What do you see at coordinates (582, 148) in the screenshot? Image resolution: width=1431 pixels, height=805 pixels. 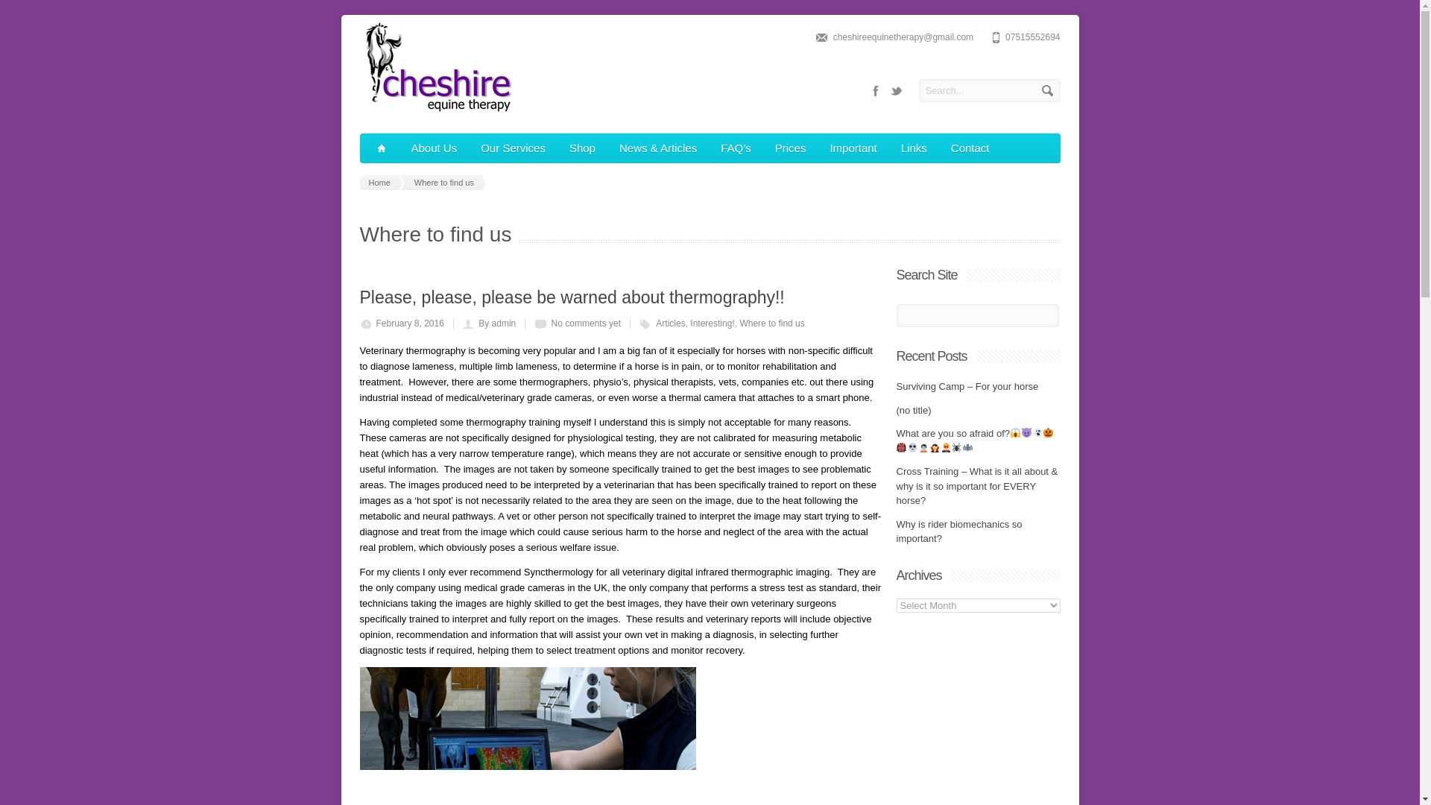 I see `Shop` at bounding box center [582, 148].